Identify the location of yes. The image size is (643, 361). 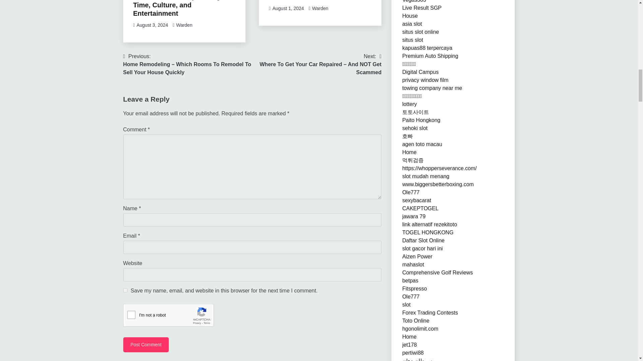
(125, 290).